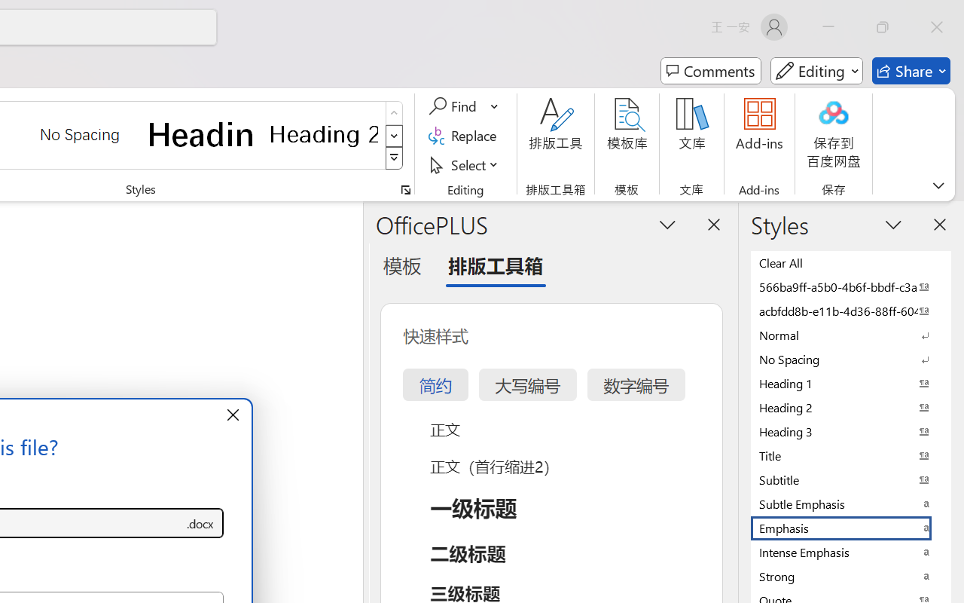 The width and height of the screenshot is (964, 603). I want to click on Restore Down, so click(883, 27).